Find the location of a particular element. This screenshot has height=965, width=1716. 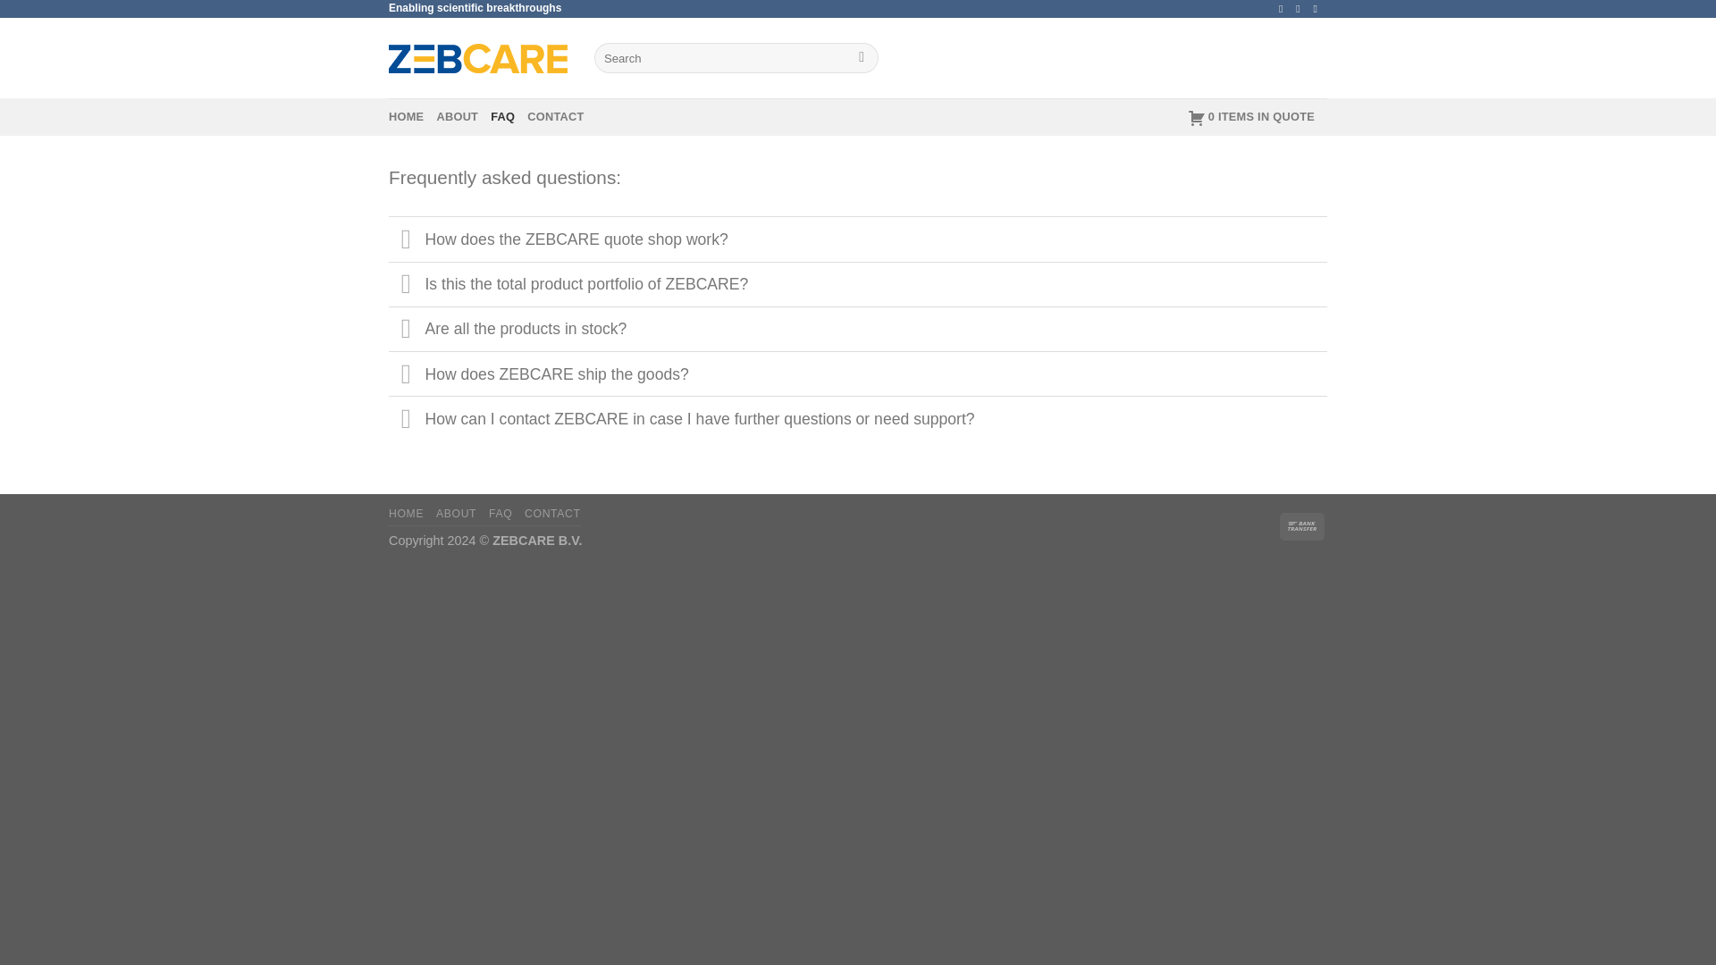

Is this the total product portfolio of ZEBCARE? is located at coordinates (858, 284).